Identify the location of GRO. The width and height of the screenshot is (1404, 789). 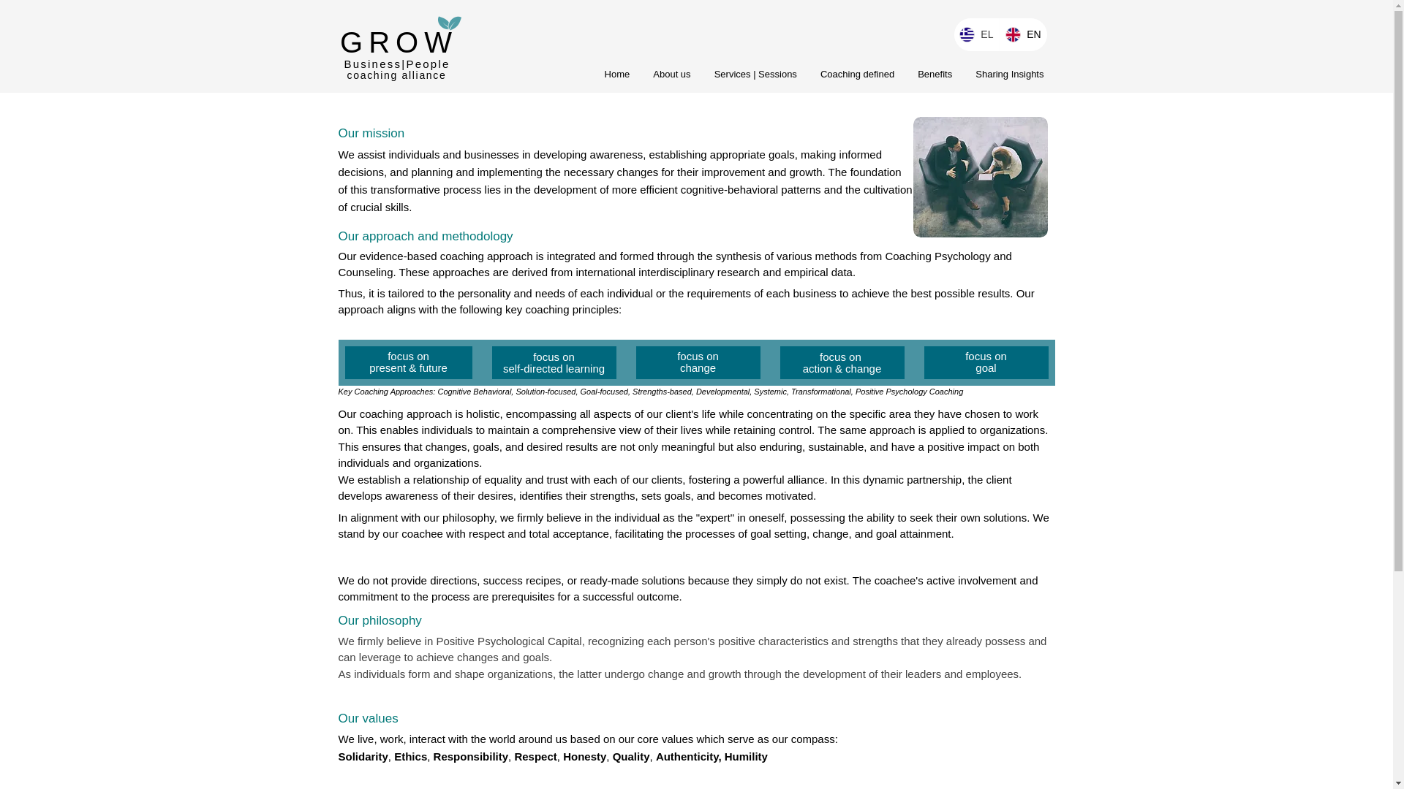
(382, 42).